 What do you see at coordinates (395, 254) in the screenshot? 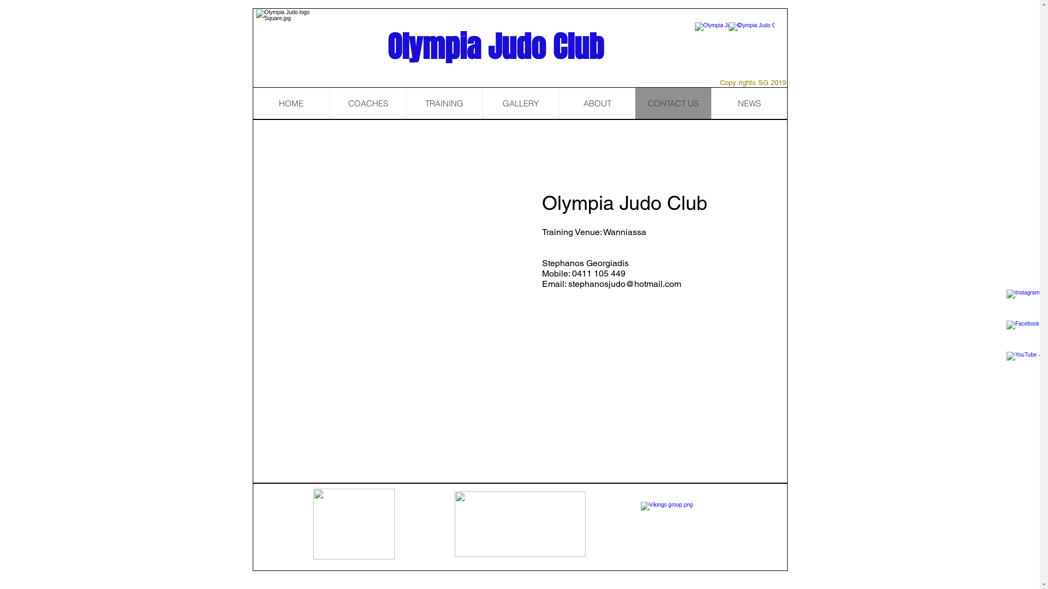
I see `Google Maps` at bounding box center [395, 254].